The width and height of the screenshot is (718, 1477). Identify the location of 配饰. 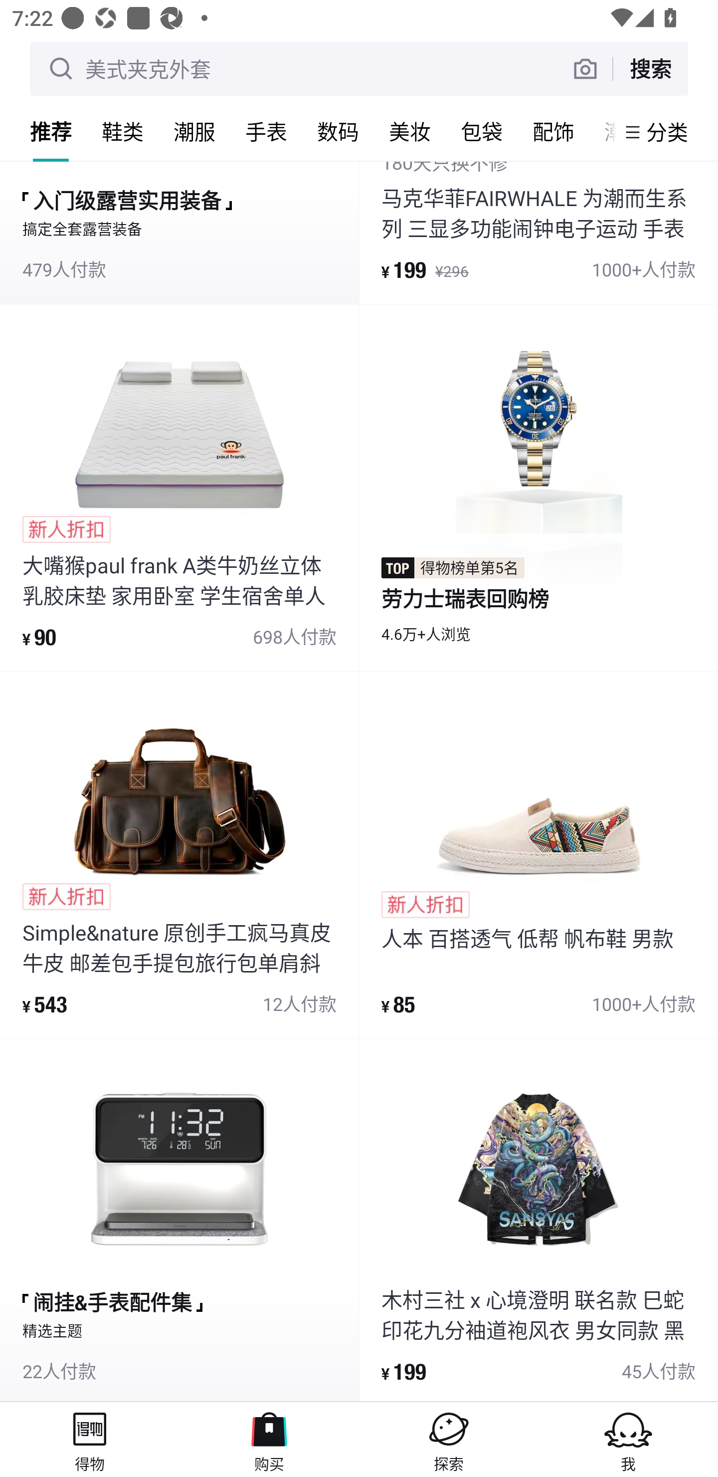
(553, 131).